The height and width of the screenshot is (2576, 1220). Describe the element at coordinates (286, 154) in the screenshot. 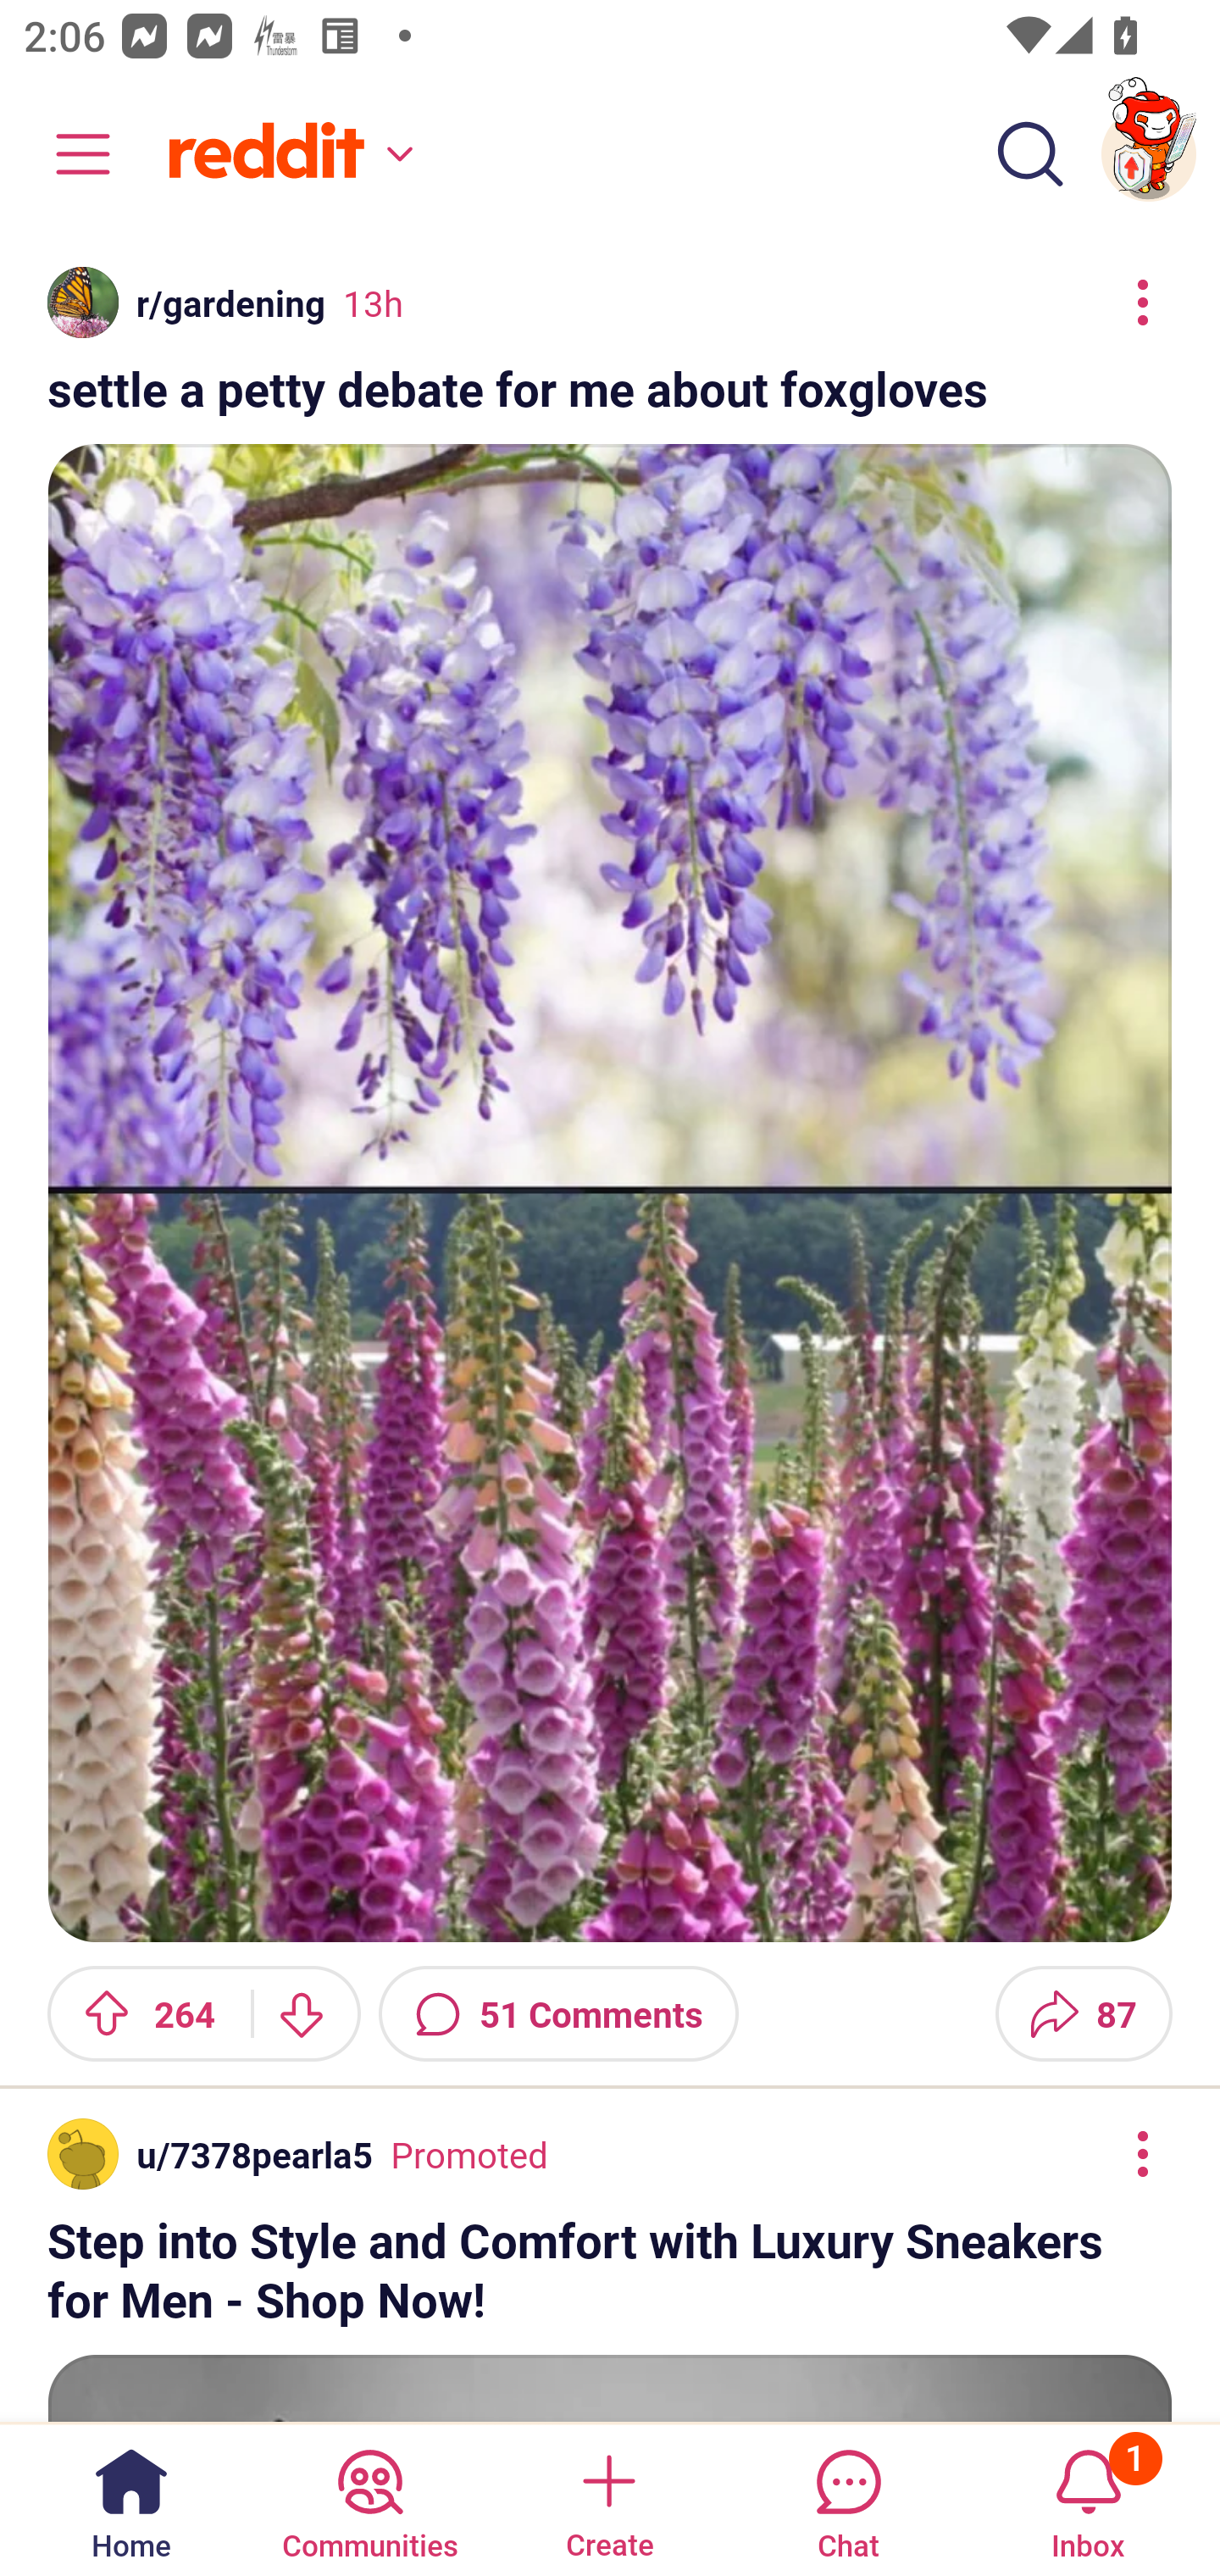

I see `Home feed` at that location.